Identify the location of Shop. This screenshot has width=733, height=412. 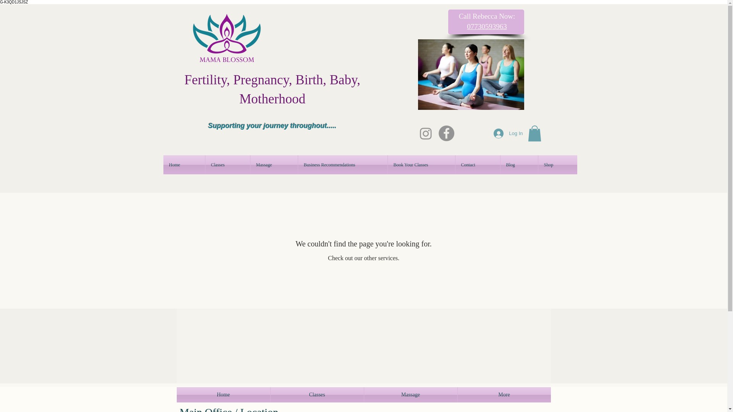
(557, 165).